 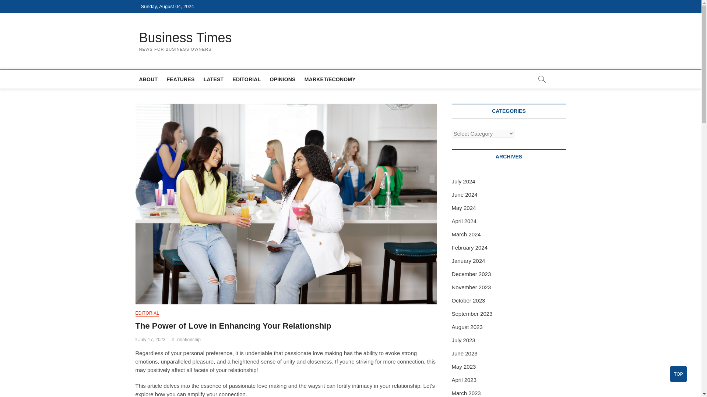 What do you see at coordinates (214, 79) in the screenshot?
I see `LATEST` at bounding box center [214, 79].